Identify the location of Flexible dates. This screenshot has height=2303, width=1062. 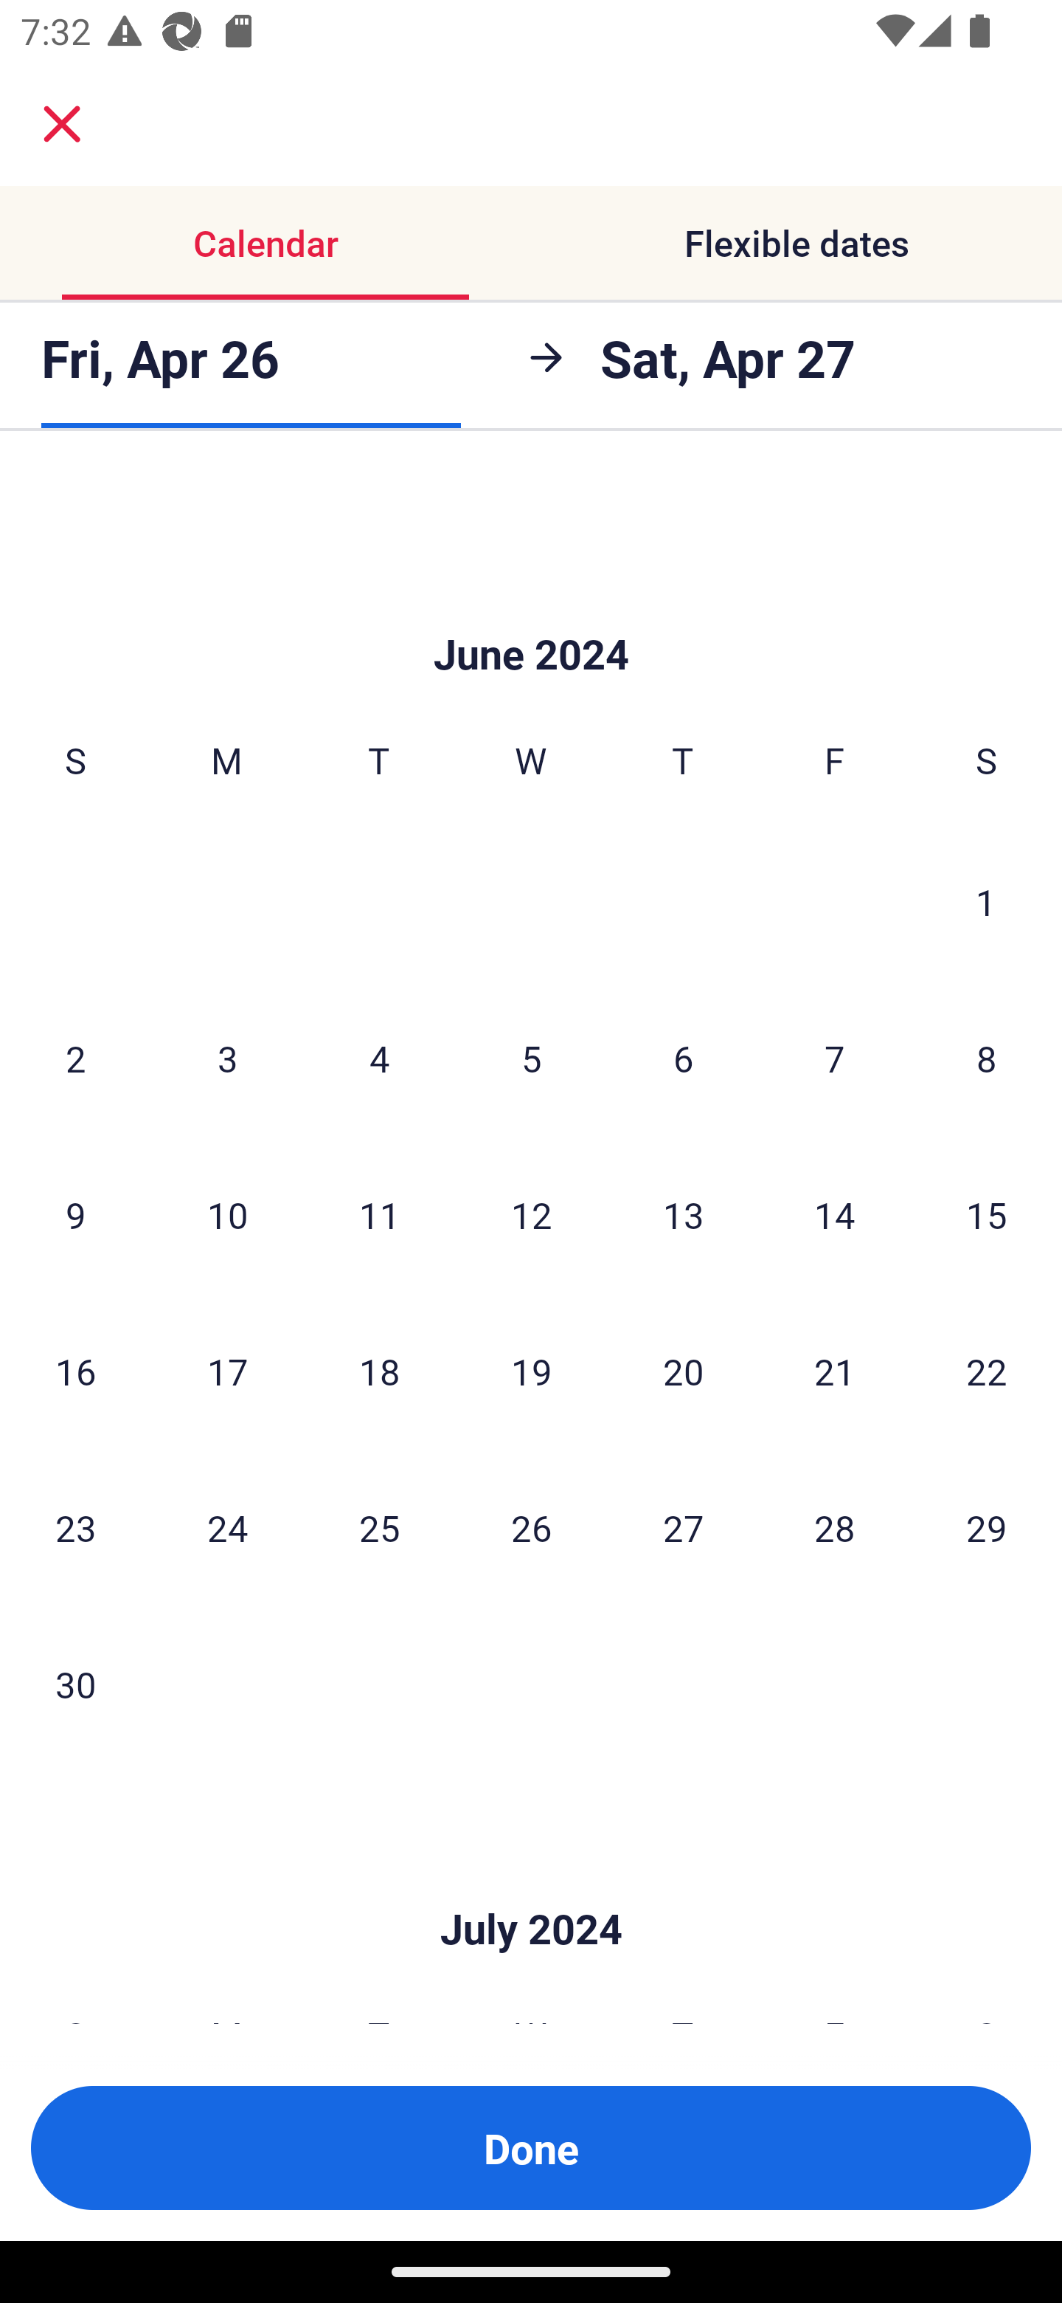
(796, 242).